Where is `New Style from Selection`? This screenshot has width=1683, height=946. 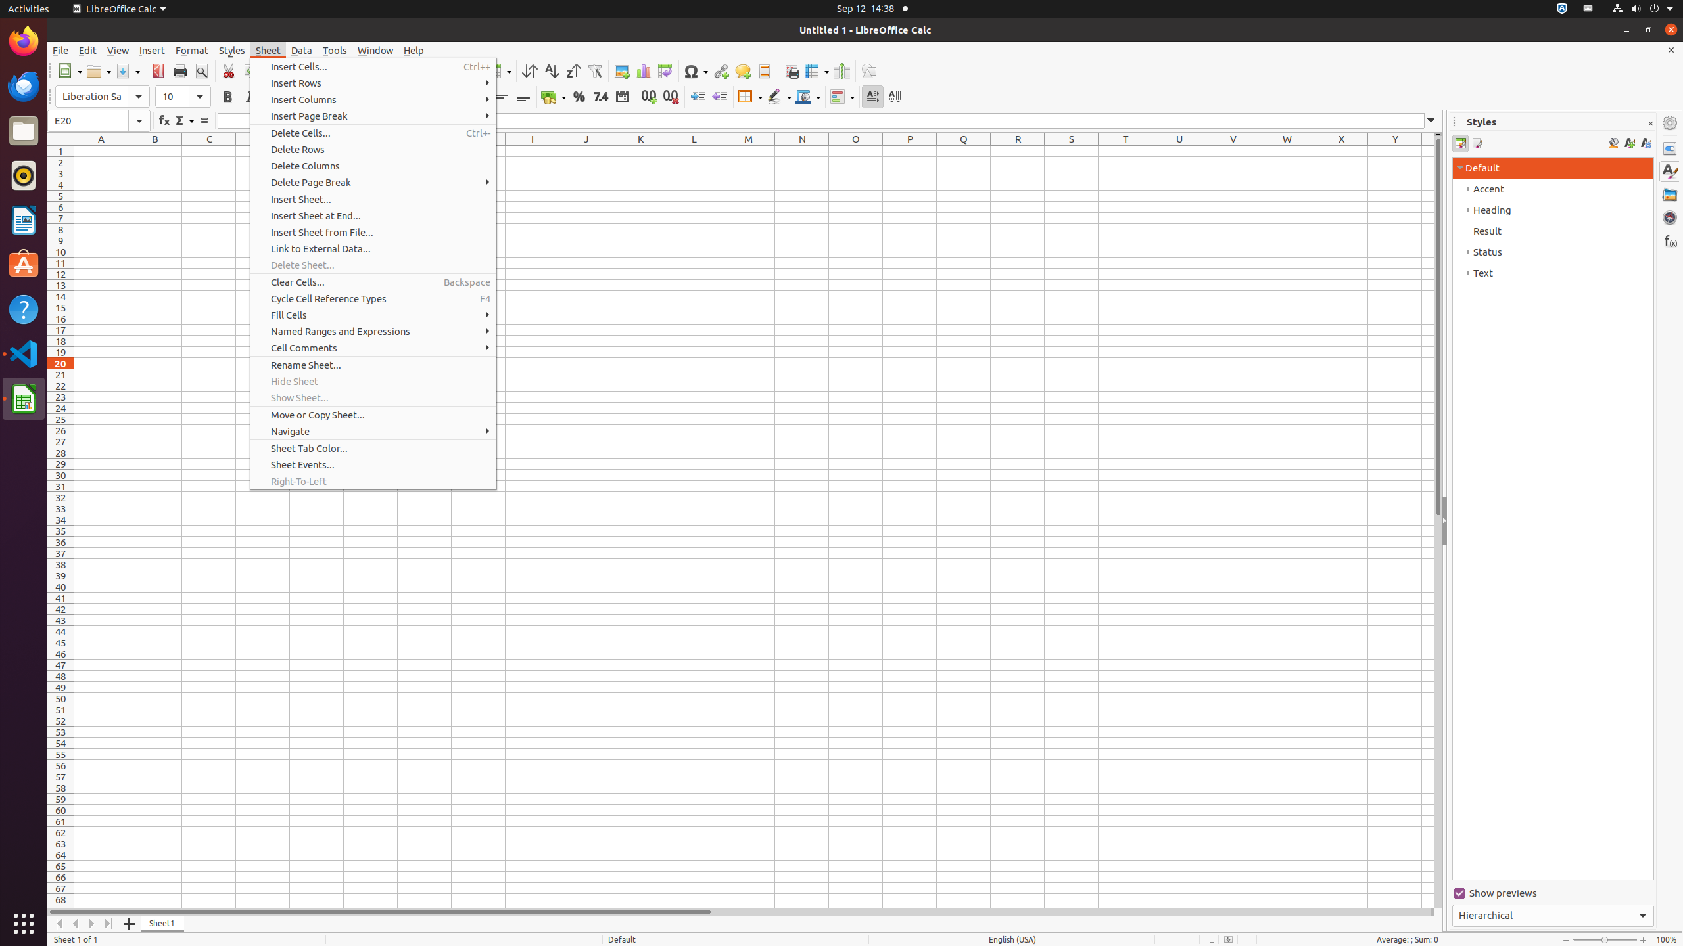
New Style from Selection is located at coordinates (1629, 143).